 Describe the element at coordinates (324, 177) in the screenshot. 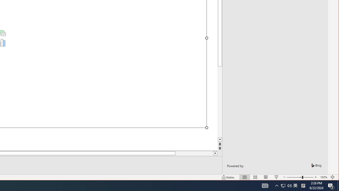

I see `Zoom 160%` at that location.